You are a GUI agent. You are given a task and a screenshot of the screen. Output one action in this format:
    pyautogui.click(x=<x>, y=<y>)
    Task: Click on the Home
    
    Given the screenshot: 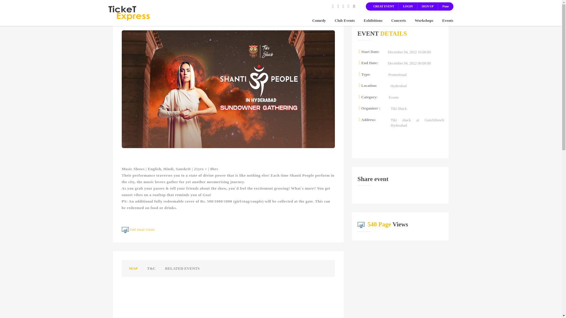 What is the action you would take?
    pyautogui.click(x=129, y=12)
    